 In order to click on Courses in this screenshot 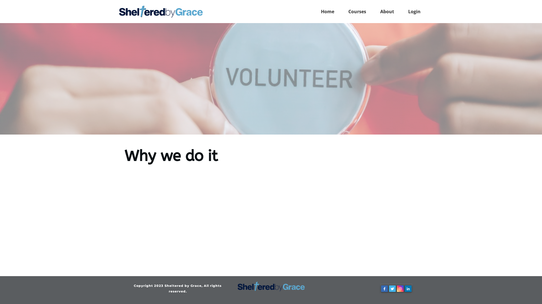, I will do `click(357, 12)`.